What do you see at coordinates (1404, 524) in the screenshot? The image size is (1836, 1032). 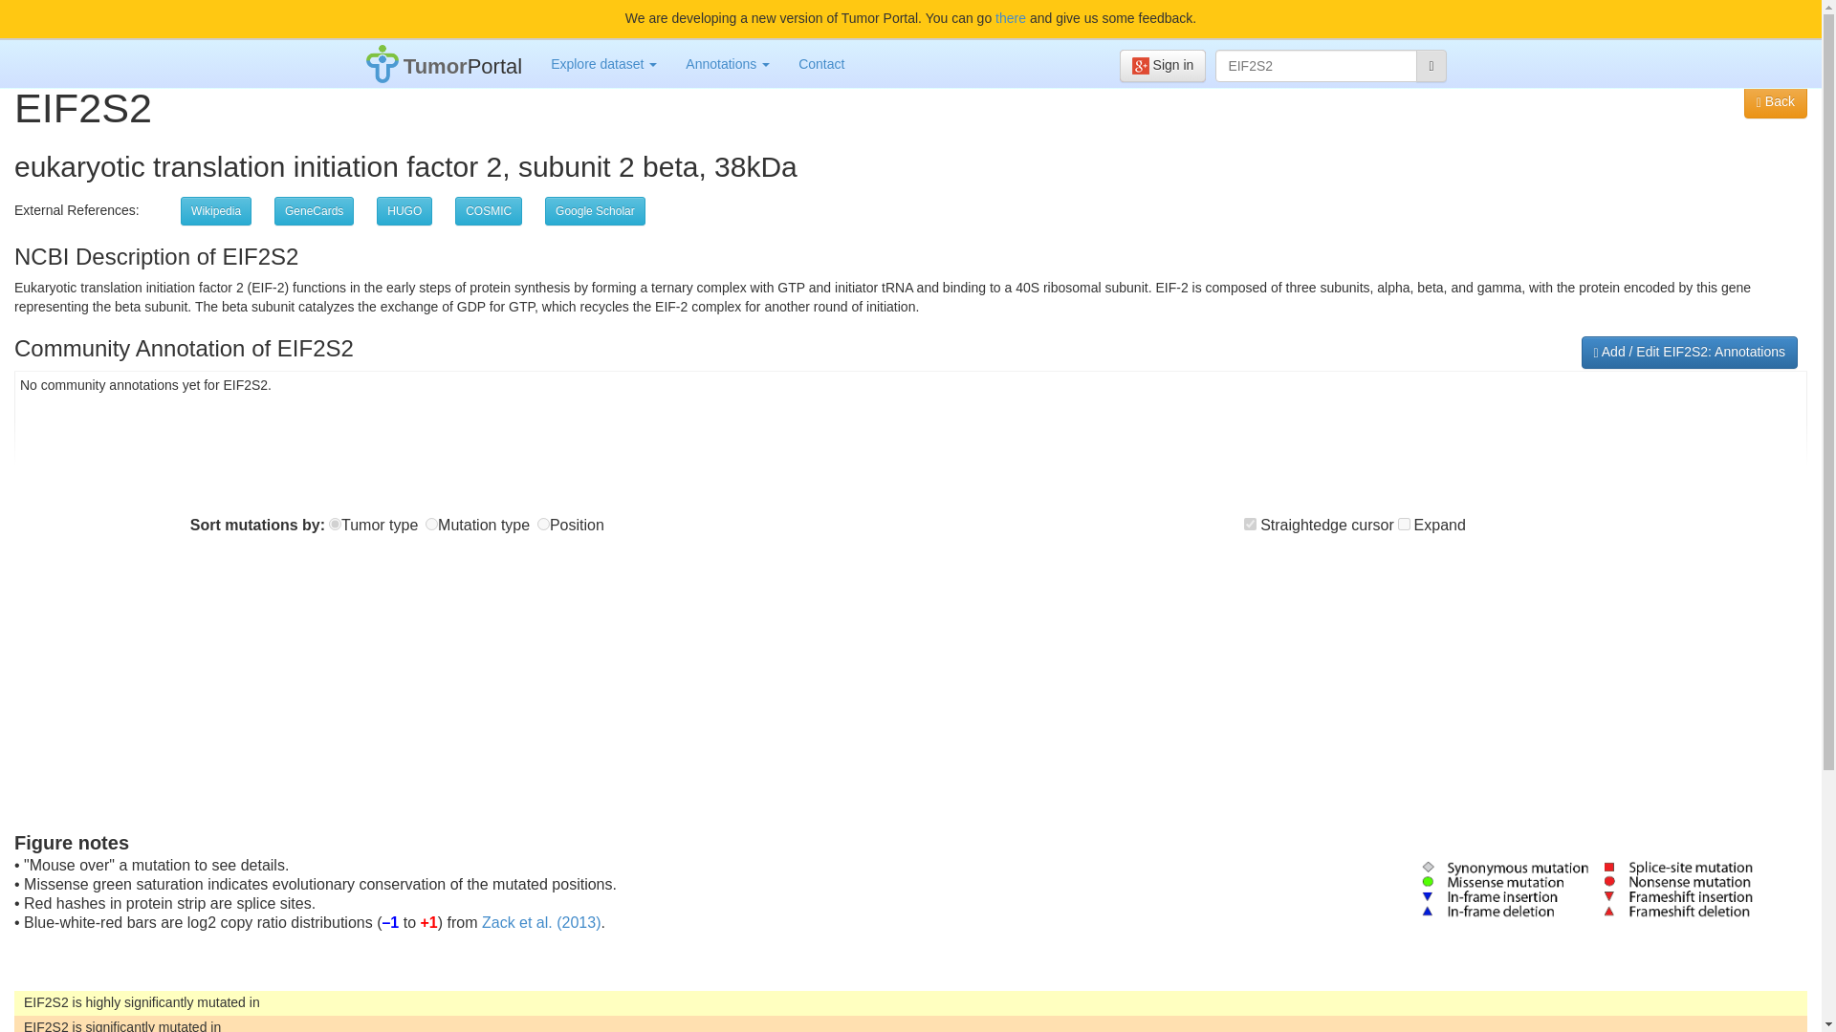 I see `on` at bounding box center [1404, 524].